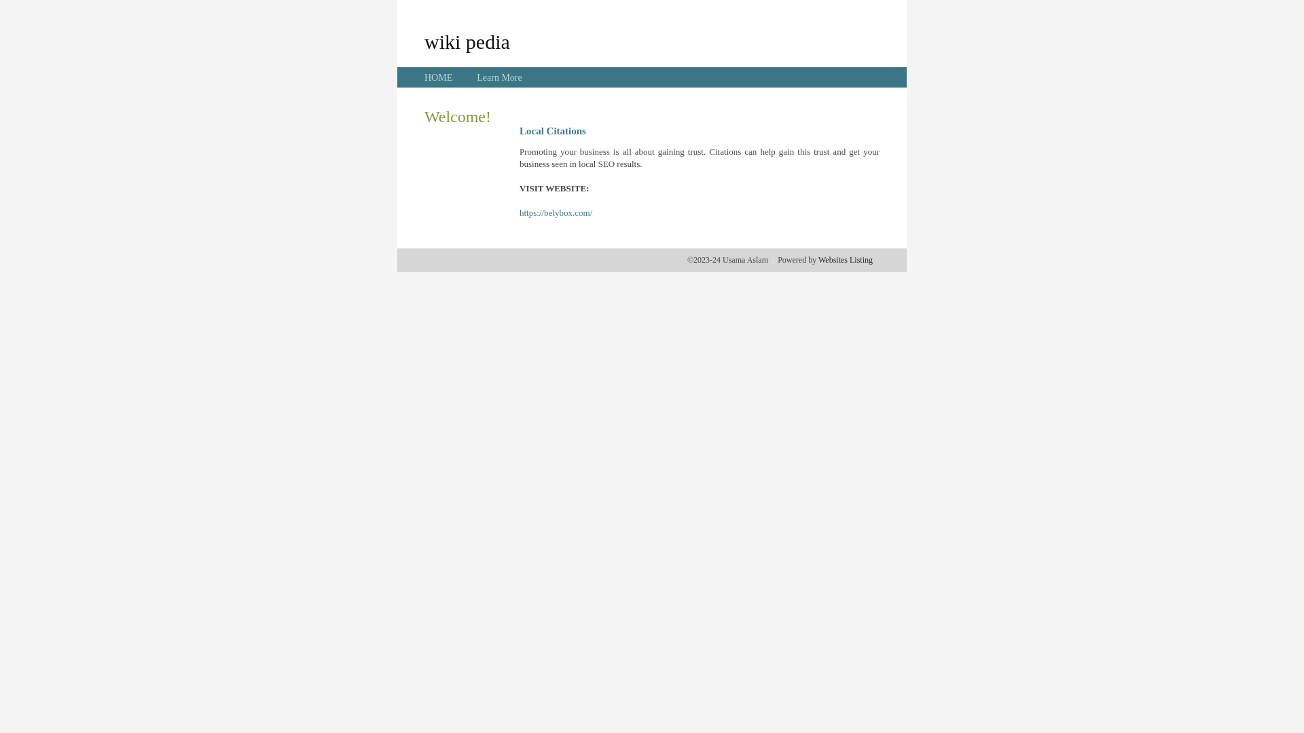  Describe the element at coordinates (439, 77) in the screenshot. I see `HOME` at that location.